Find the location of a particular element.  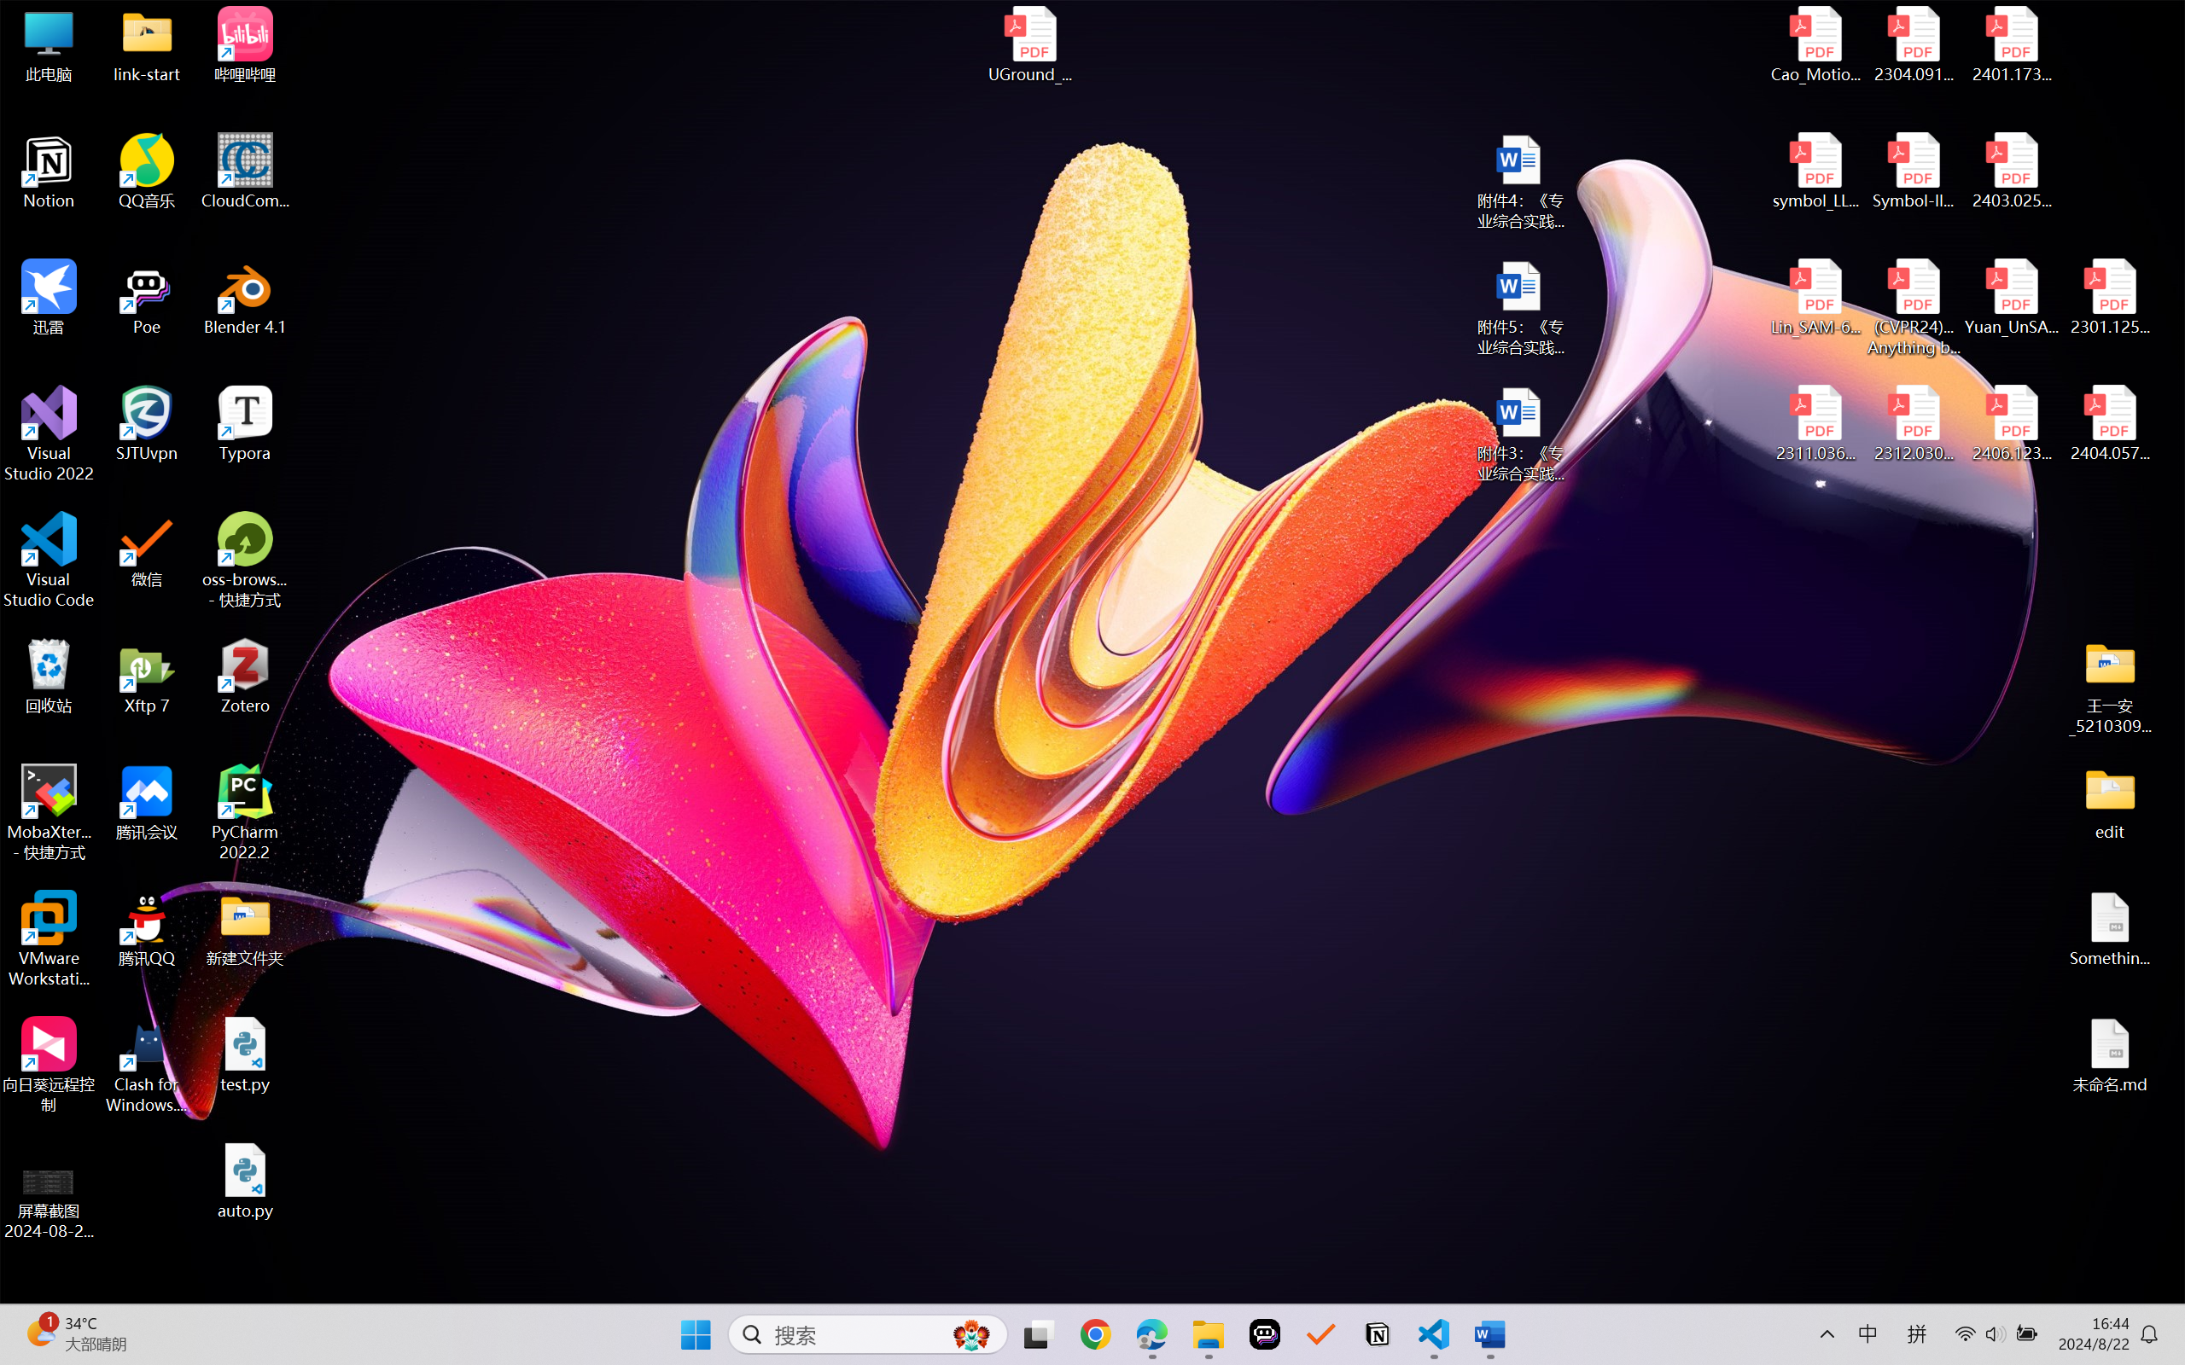

2311.03658v2.pdf is located at coordinates (1816, 424).